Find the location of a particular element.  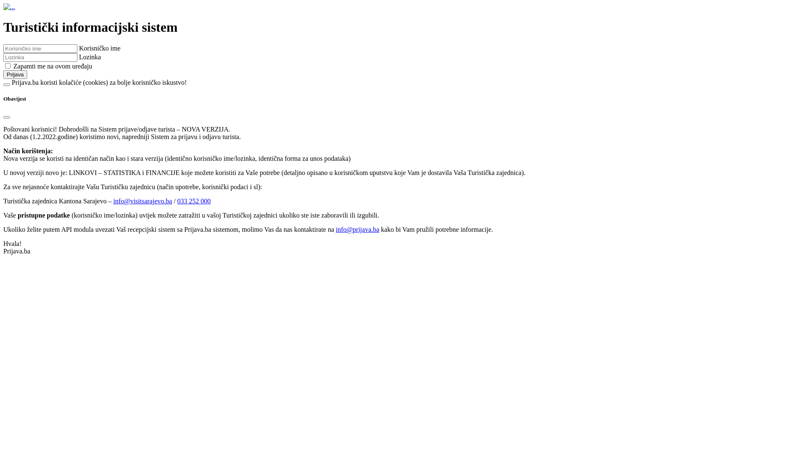

033 252 000 is located at coordinates (194, 201).